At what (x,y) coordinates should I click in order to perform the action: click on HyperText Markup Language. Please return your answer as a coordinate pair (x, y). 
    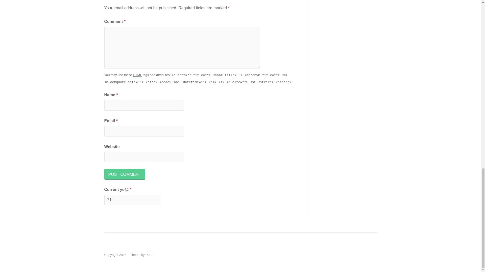
    Looking at the image, I should click on (137, 75).